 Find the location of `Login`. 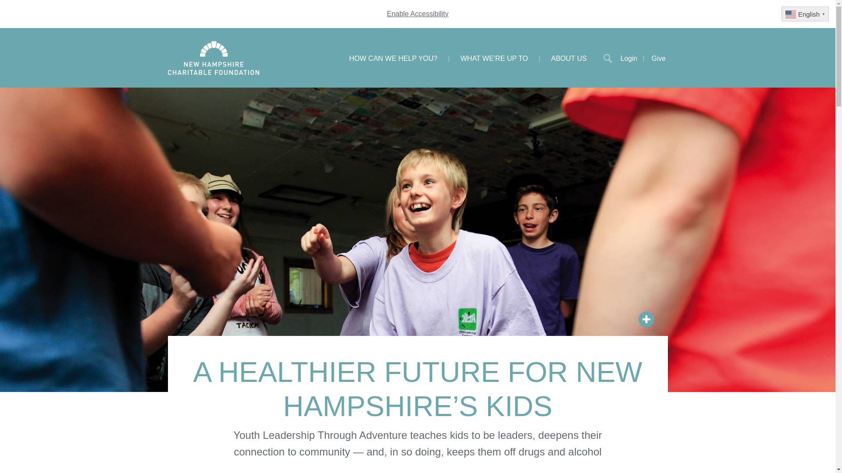

Login is located at coordinates (635, 58).